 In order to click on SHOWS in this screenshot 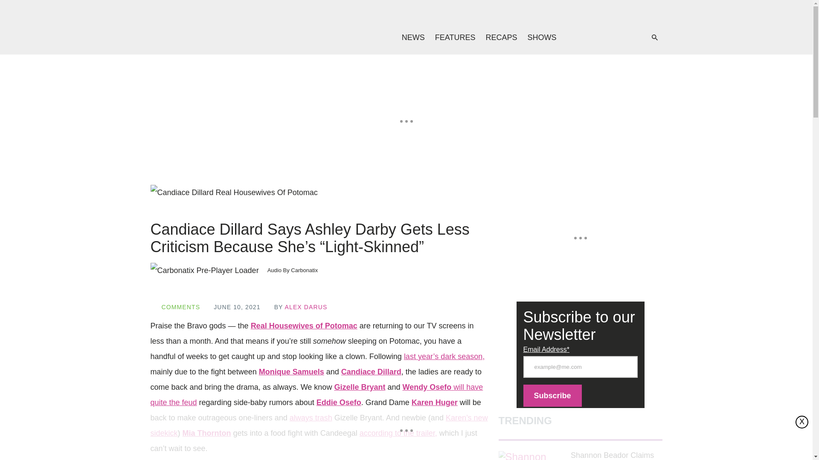, I will do `click(542, 37)`.